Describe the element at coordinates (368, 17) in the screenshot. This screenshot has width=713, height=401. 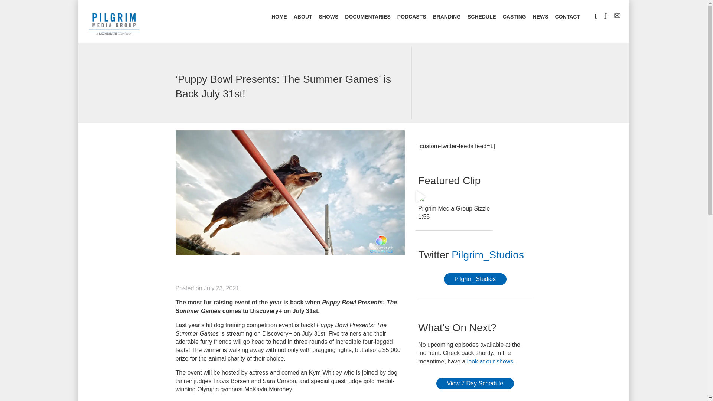
I see `DOCUMENTARIES` at that location.